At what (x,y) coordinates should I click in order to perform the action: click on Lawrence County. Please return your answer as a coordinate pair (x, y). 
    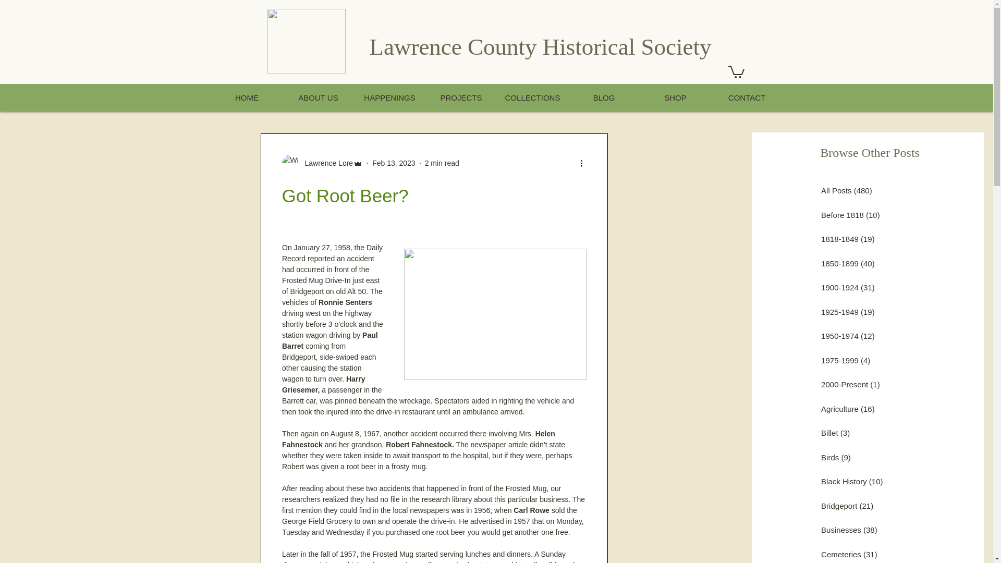
    Looking at the image, I should click on (456, 46).